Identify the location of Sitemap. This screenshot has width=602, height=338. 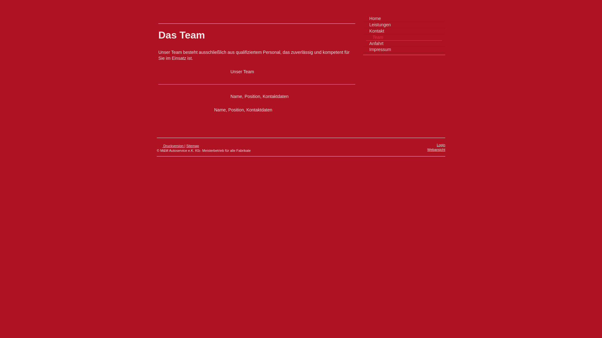
(193, 146).